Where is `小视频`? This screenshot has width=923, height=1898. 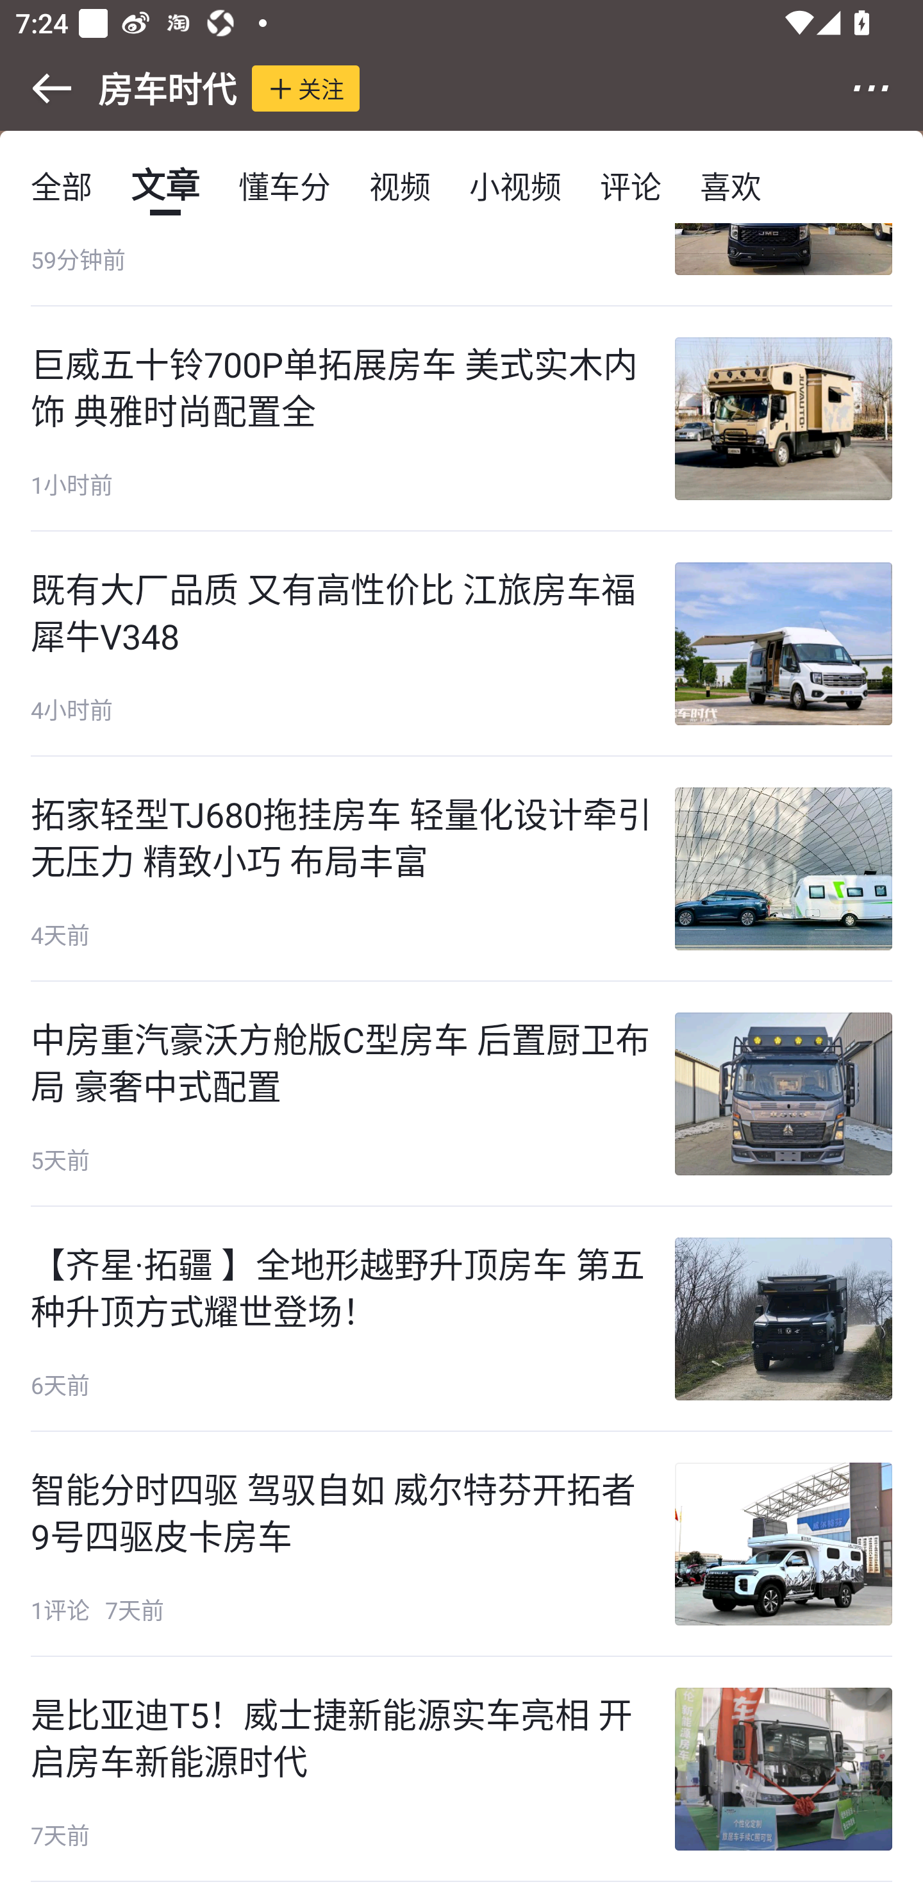 小视频 is located at coordinates (515, 185).